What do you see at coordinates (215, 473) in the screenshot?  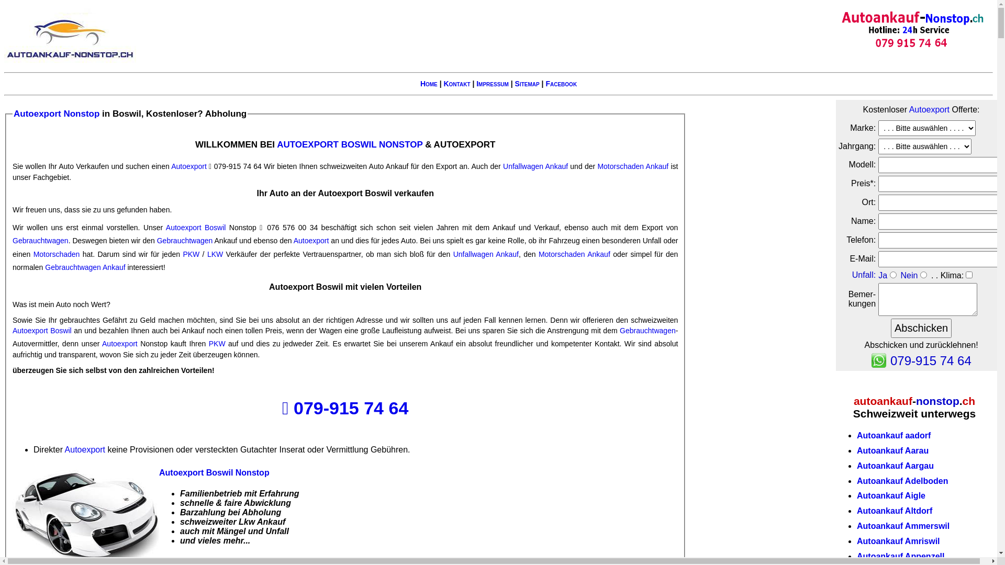 I see `Autoexport Boswil Nonstop` at bounding box center [215, 473].